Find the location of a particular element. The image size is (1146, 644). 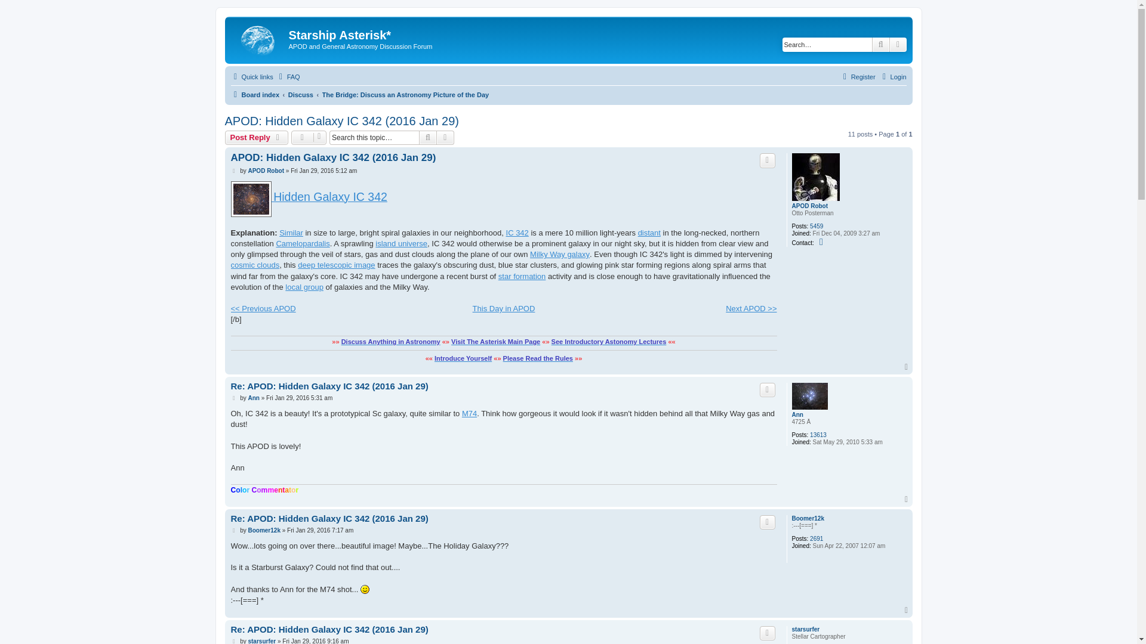

Milky Way galaxy is located at coordinates (560, 254).